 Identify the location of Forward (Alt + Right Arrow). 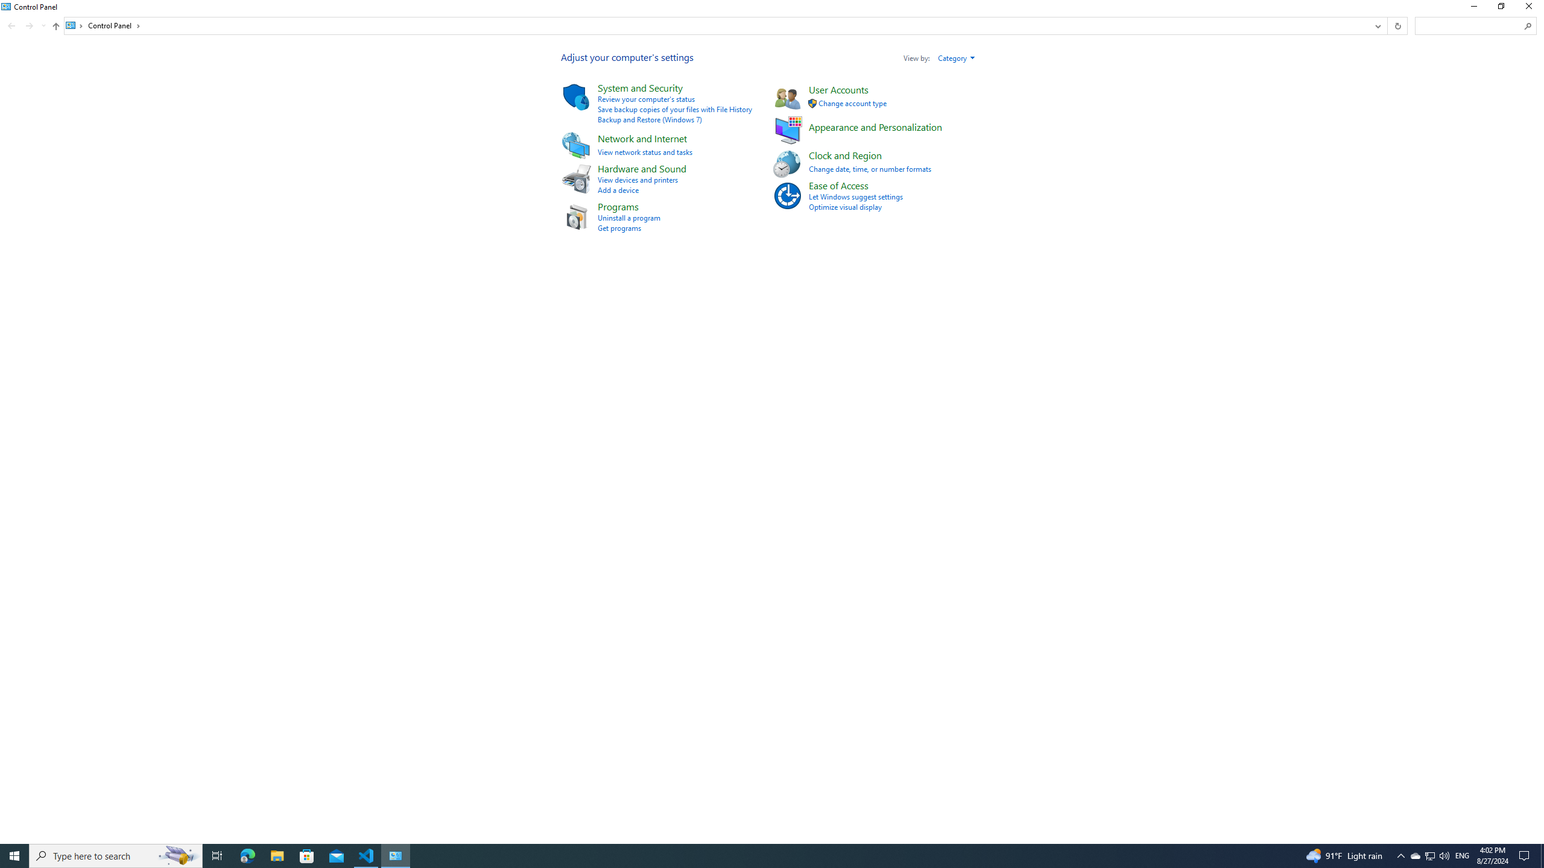
(29, 25).